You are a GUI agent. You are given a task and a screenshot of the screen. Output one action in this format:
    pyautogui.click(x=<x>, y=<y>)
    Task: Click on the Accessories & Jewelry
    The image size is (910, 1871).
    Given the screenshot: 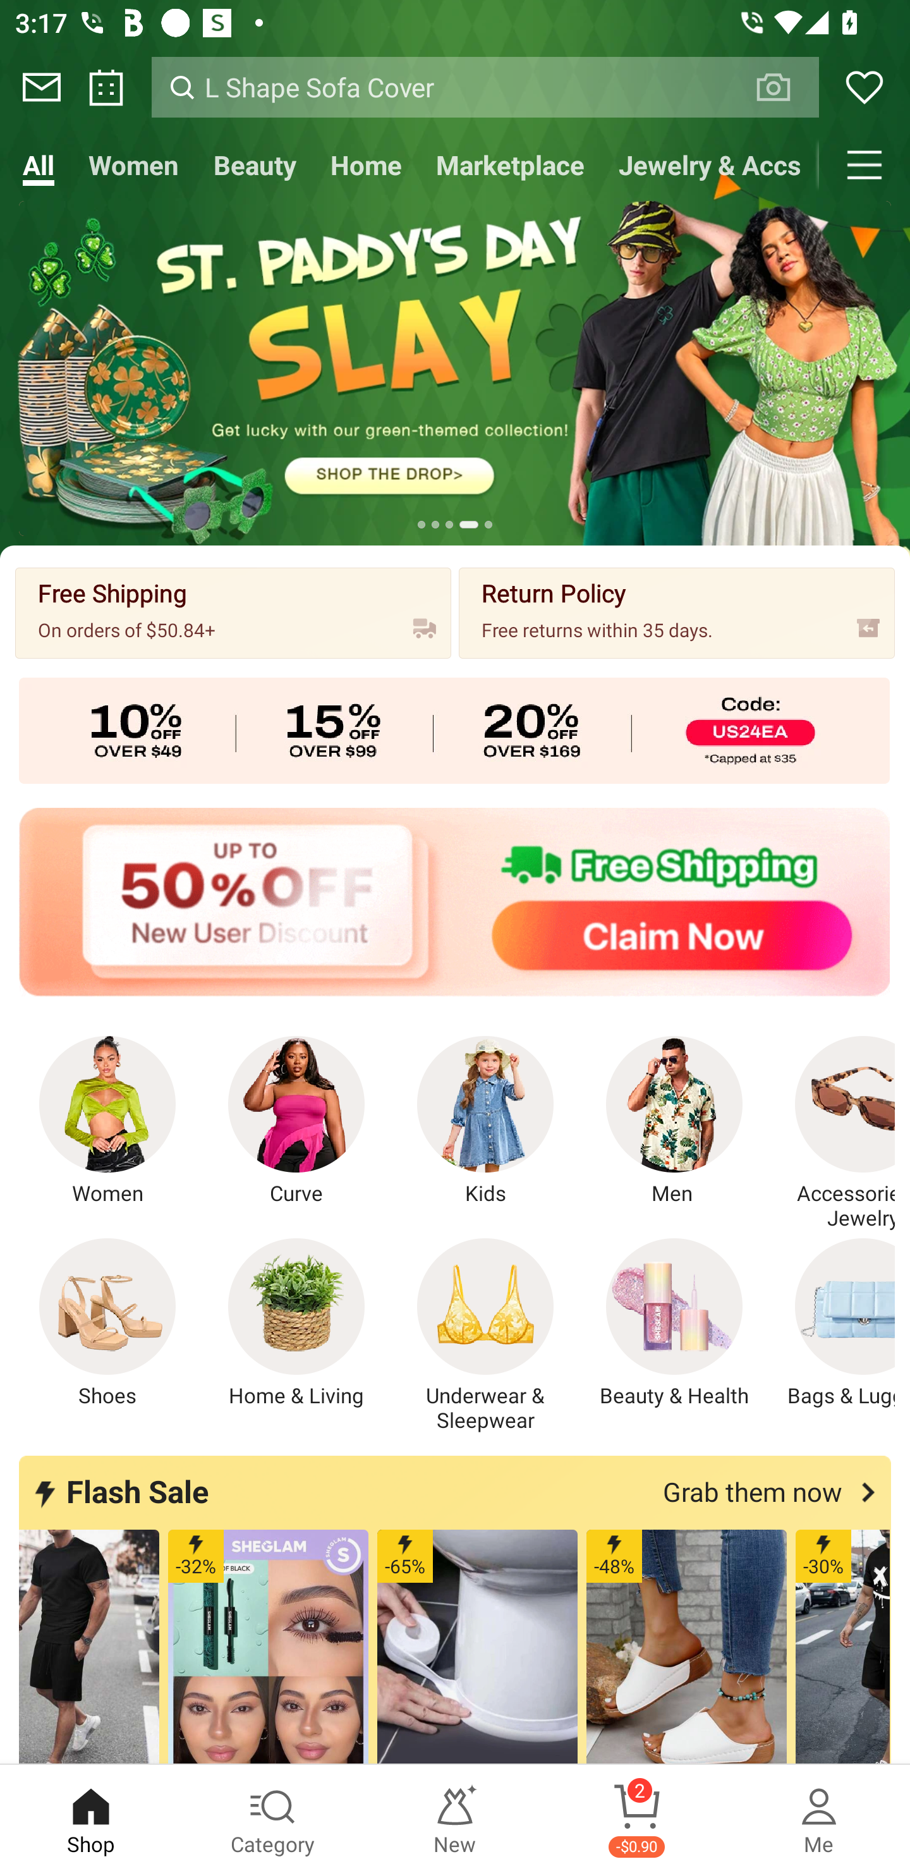 What is the action you would take?
    pyautogui.click(x=832, y=1133)
    